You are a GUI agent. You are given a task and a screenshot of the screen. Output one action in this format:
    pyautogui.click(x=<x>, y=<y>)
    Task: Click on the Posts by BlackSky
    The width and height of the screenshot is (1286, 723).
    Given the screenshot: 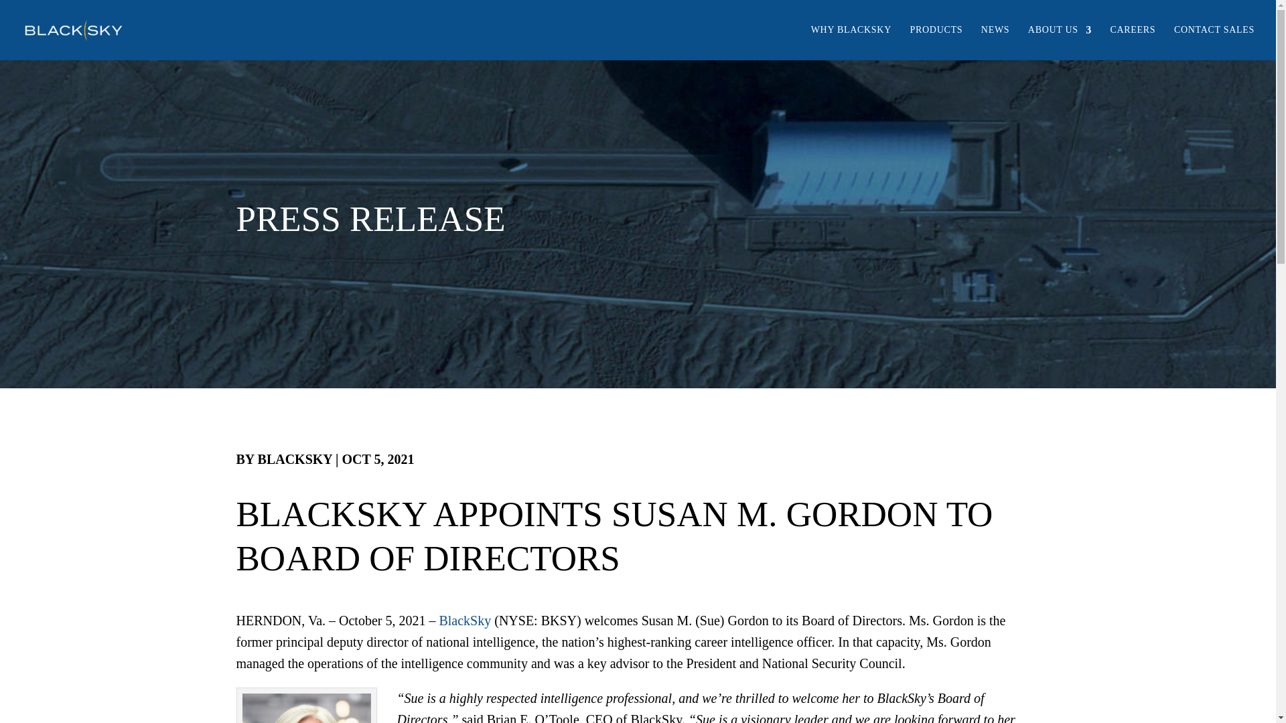 What is the action you would take?
    pyautogui.click(x=295, y=459)
    